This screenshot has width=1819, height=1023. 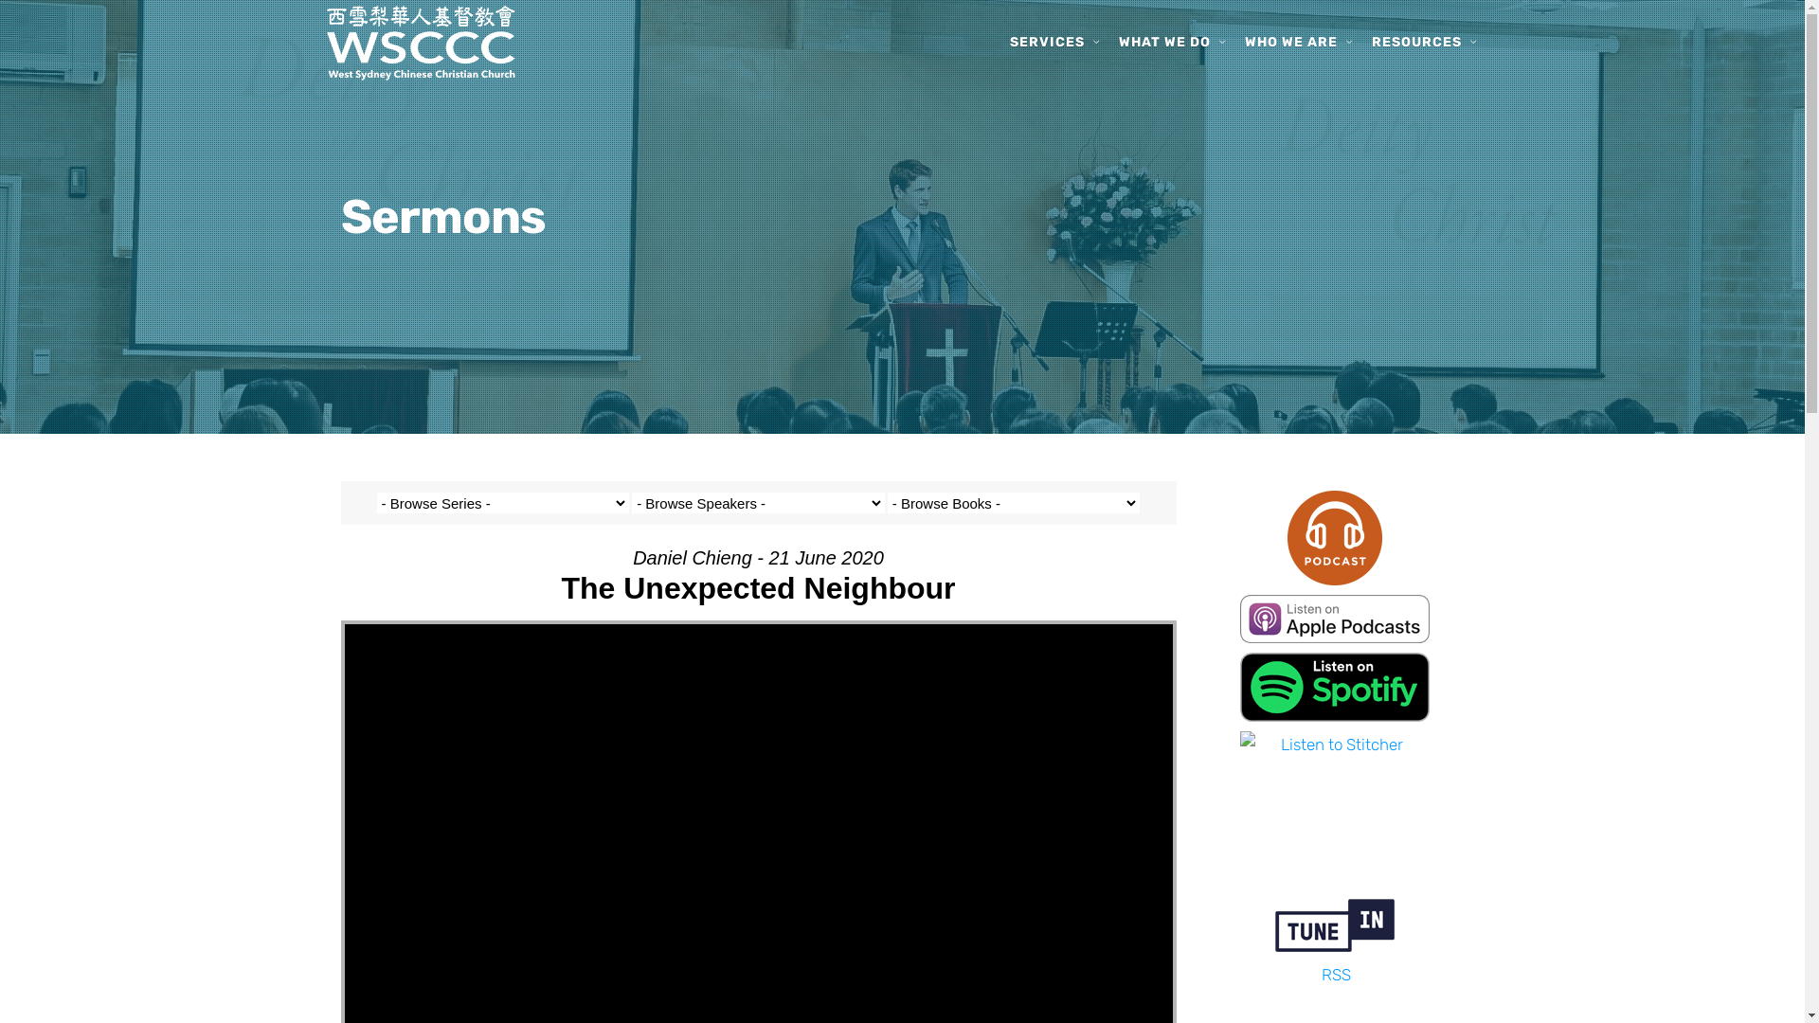 What do you see at coordinates (1291, 43) in the screenshot?
I see `WHO WE ARE` at bounding box center [1291, 43].